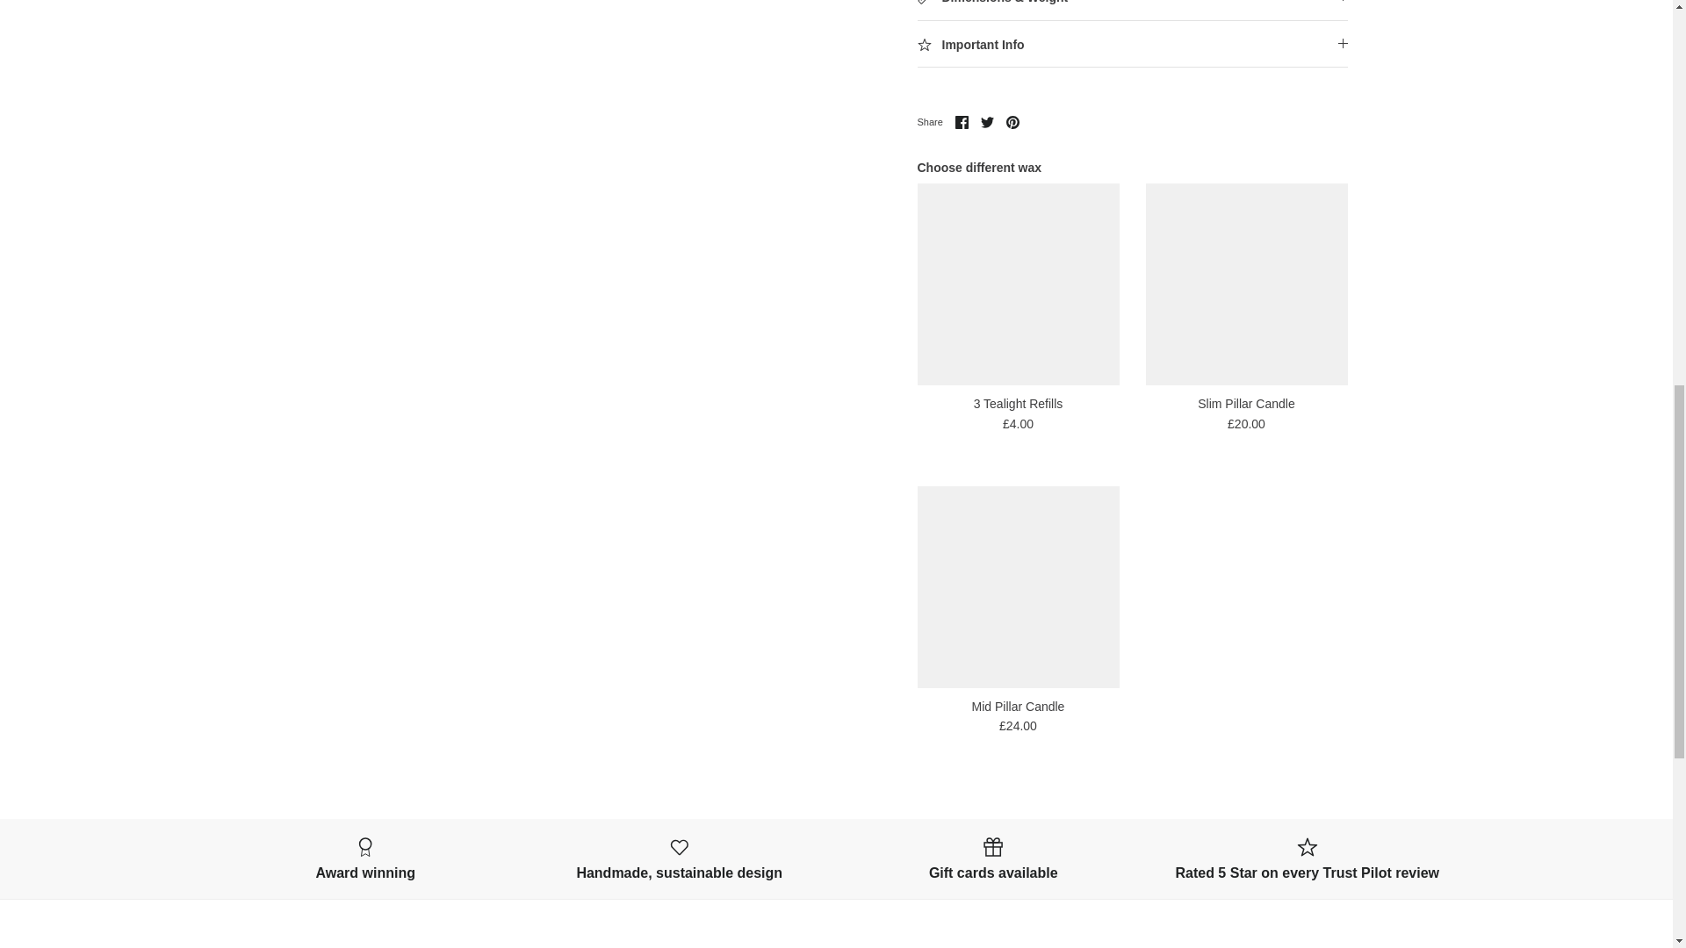  I want to click on Twitter, so click(987, 121).